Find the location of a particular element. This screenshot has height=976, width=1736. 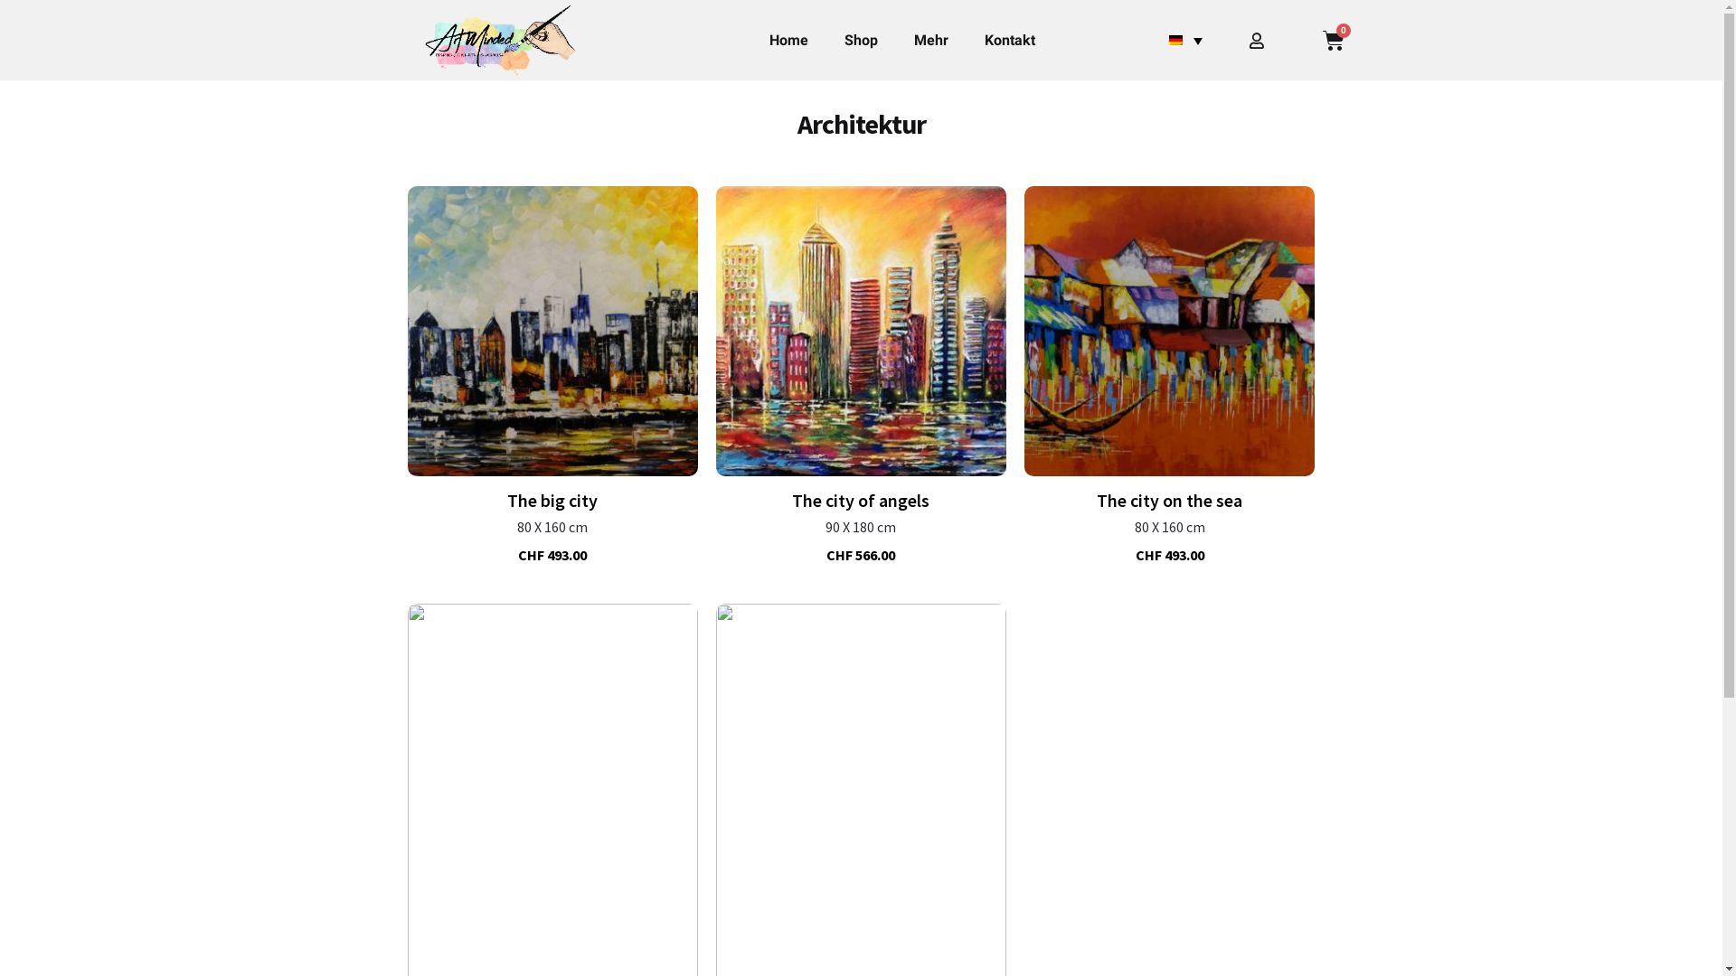

The city of angels
90 X 180 cm
CHF 566.00 is located at coordinates (861, 374).